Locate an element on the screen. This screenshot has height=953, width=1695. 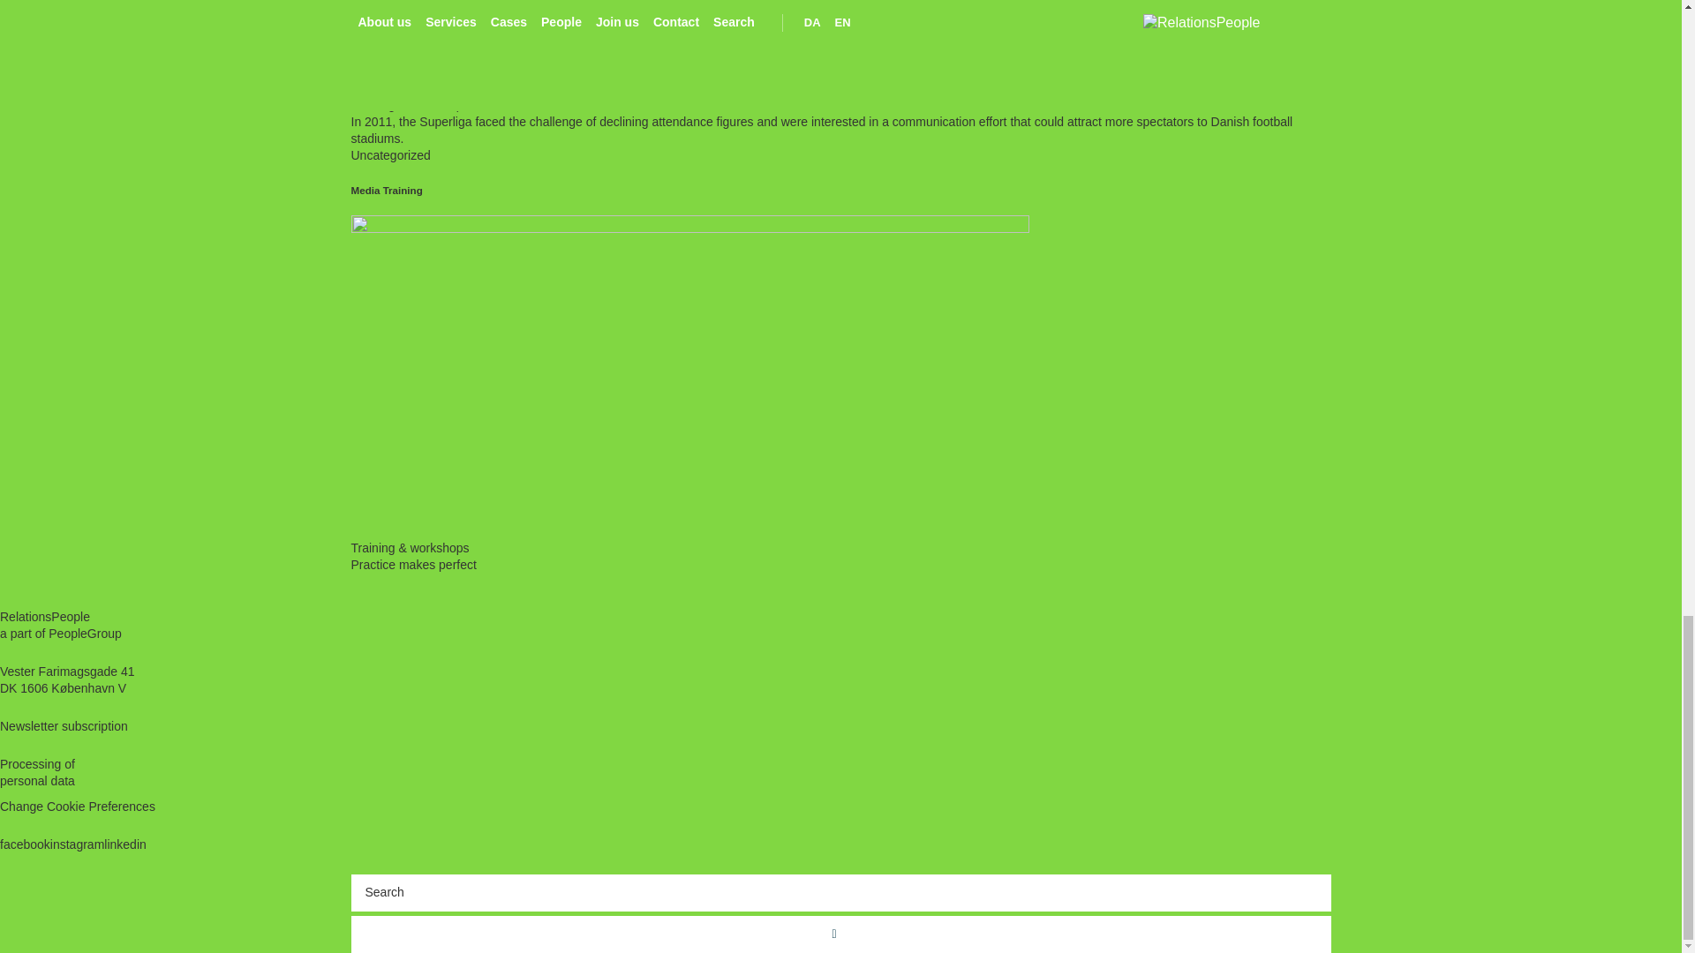
Newsletter subscription is located at coordinates (64, 725).